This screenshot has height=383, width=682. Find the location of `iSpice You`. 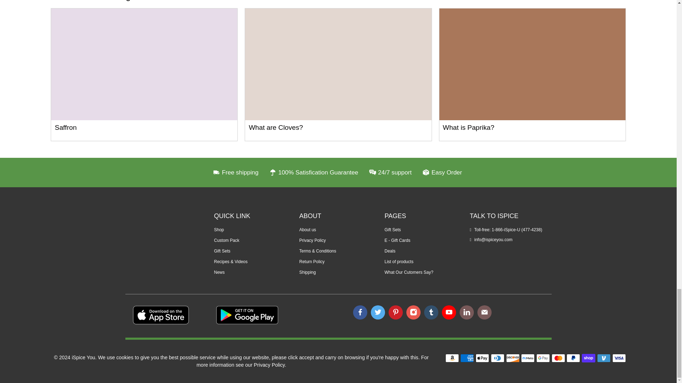

iSpice You is located at coordinates (160, 234).